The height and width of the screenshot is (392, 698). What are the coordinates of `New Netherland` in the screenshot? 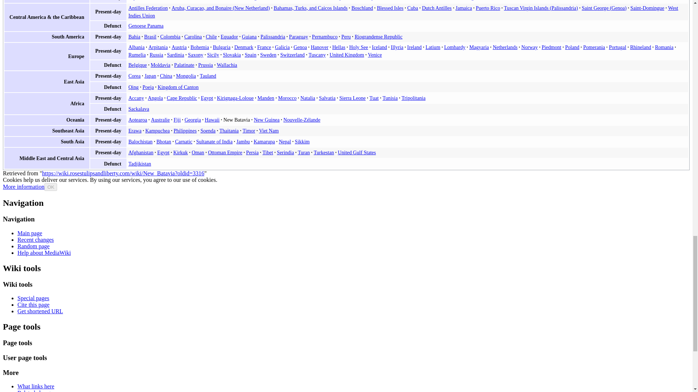 It's located at (315, 0).